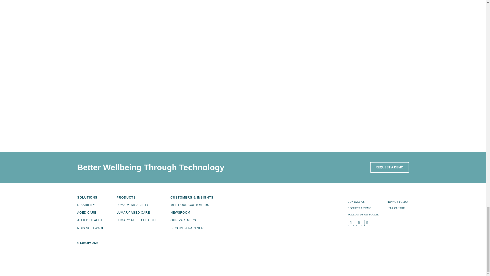 This screenshot has height=276, width=490. I want to click on SOLUTIONS, so click(90, 197).